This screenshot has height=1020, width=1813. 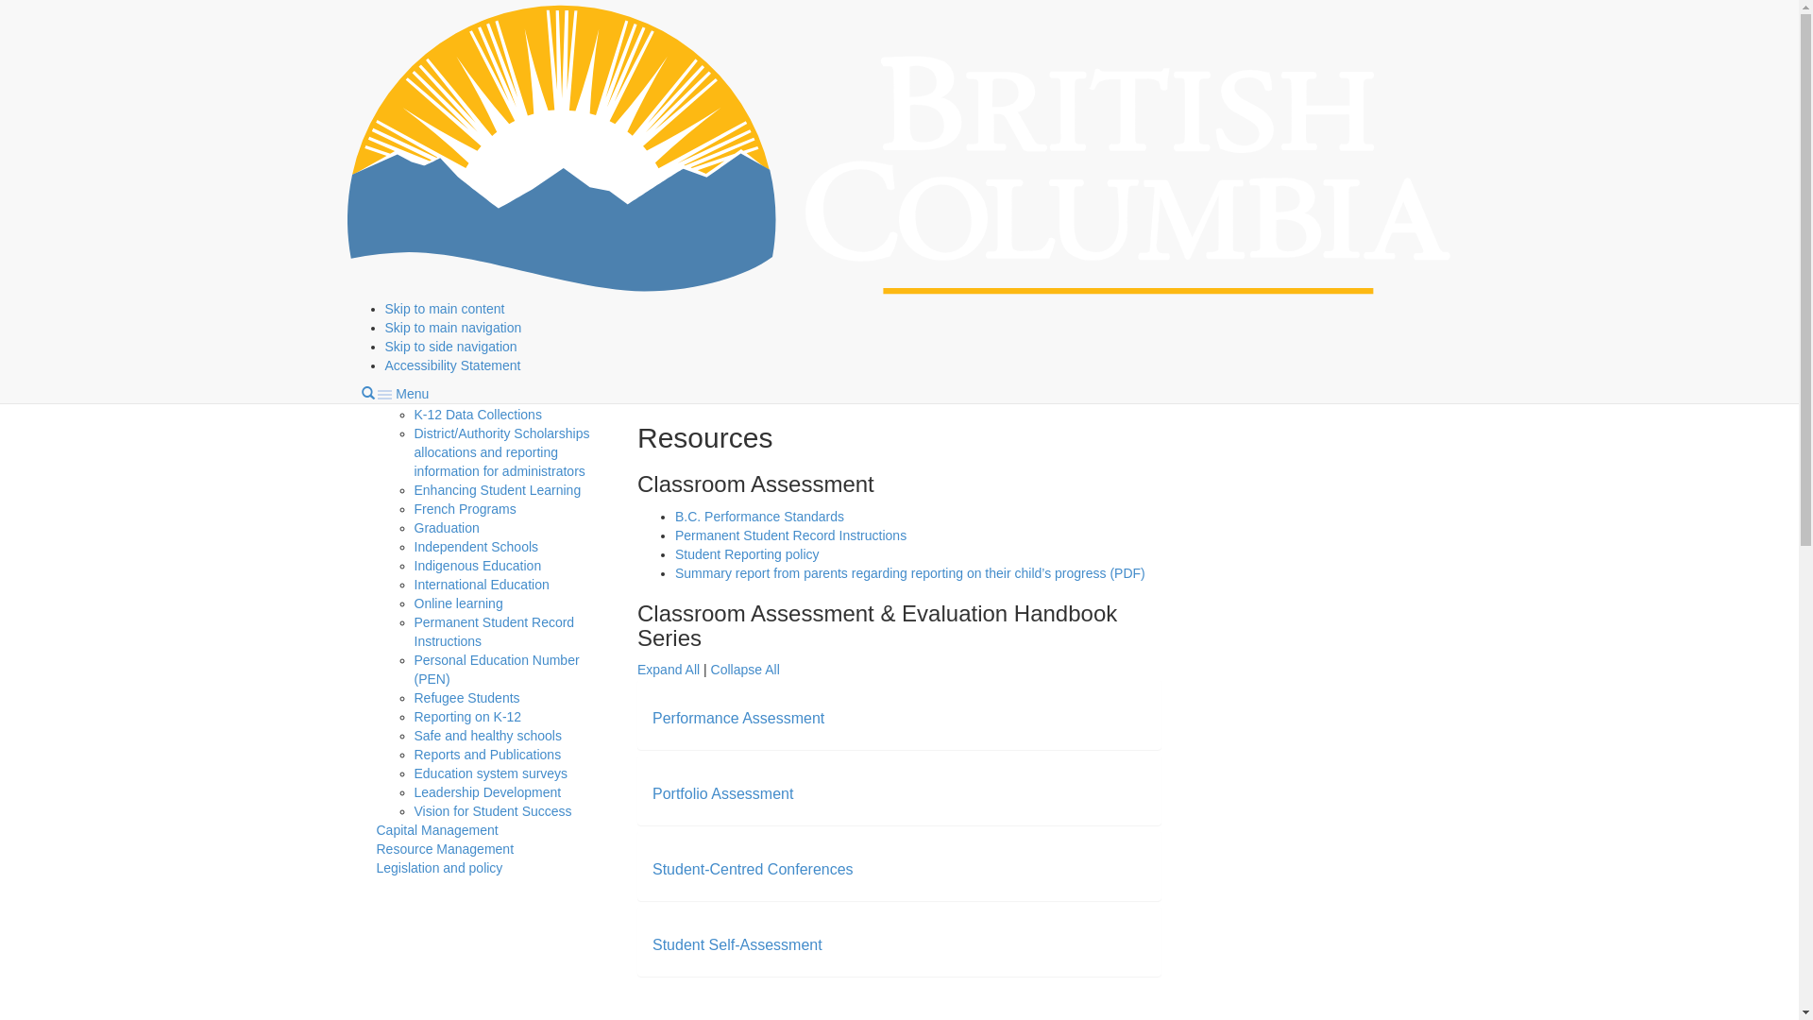 I want to click on Using assessment data, so click(x=520, y=339).